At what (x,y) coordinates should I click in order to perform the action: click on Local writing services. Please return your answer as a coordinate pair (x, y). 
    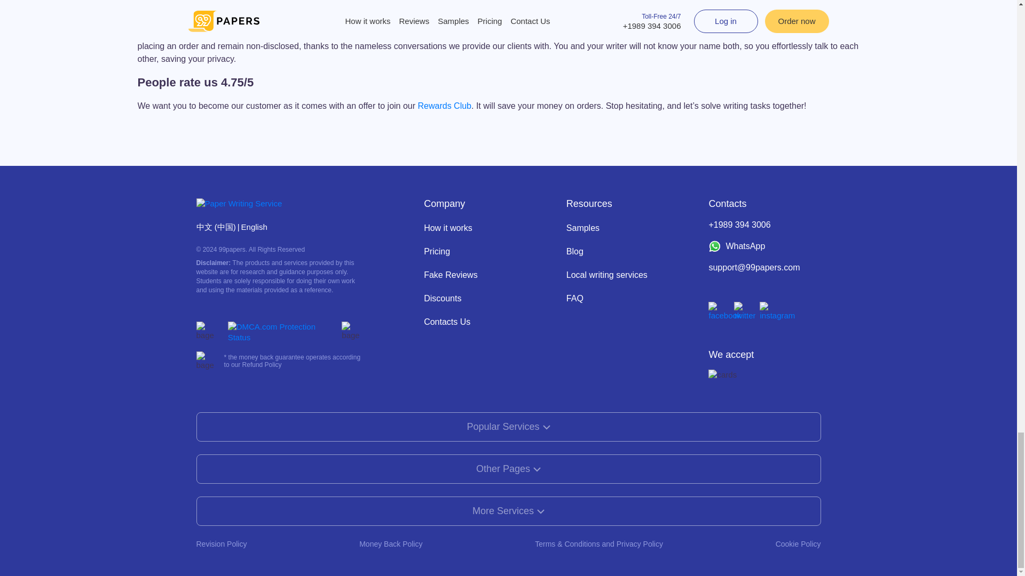
    Looking at the image, I should click on (607, 274).